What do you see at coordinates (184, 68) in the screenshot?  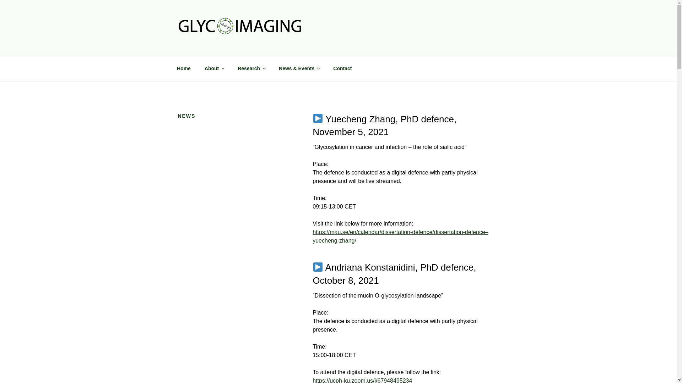 I see `Home` at bounding box center [184, 68].